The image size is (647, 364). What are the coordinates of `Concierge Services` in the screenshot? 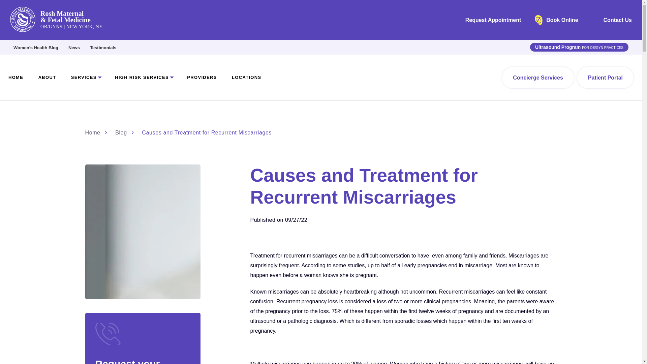 It's located at (538, 77).